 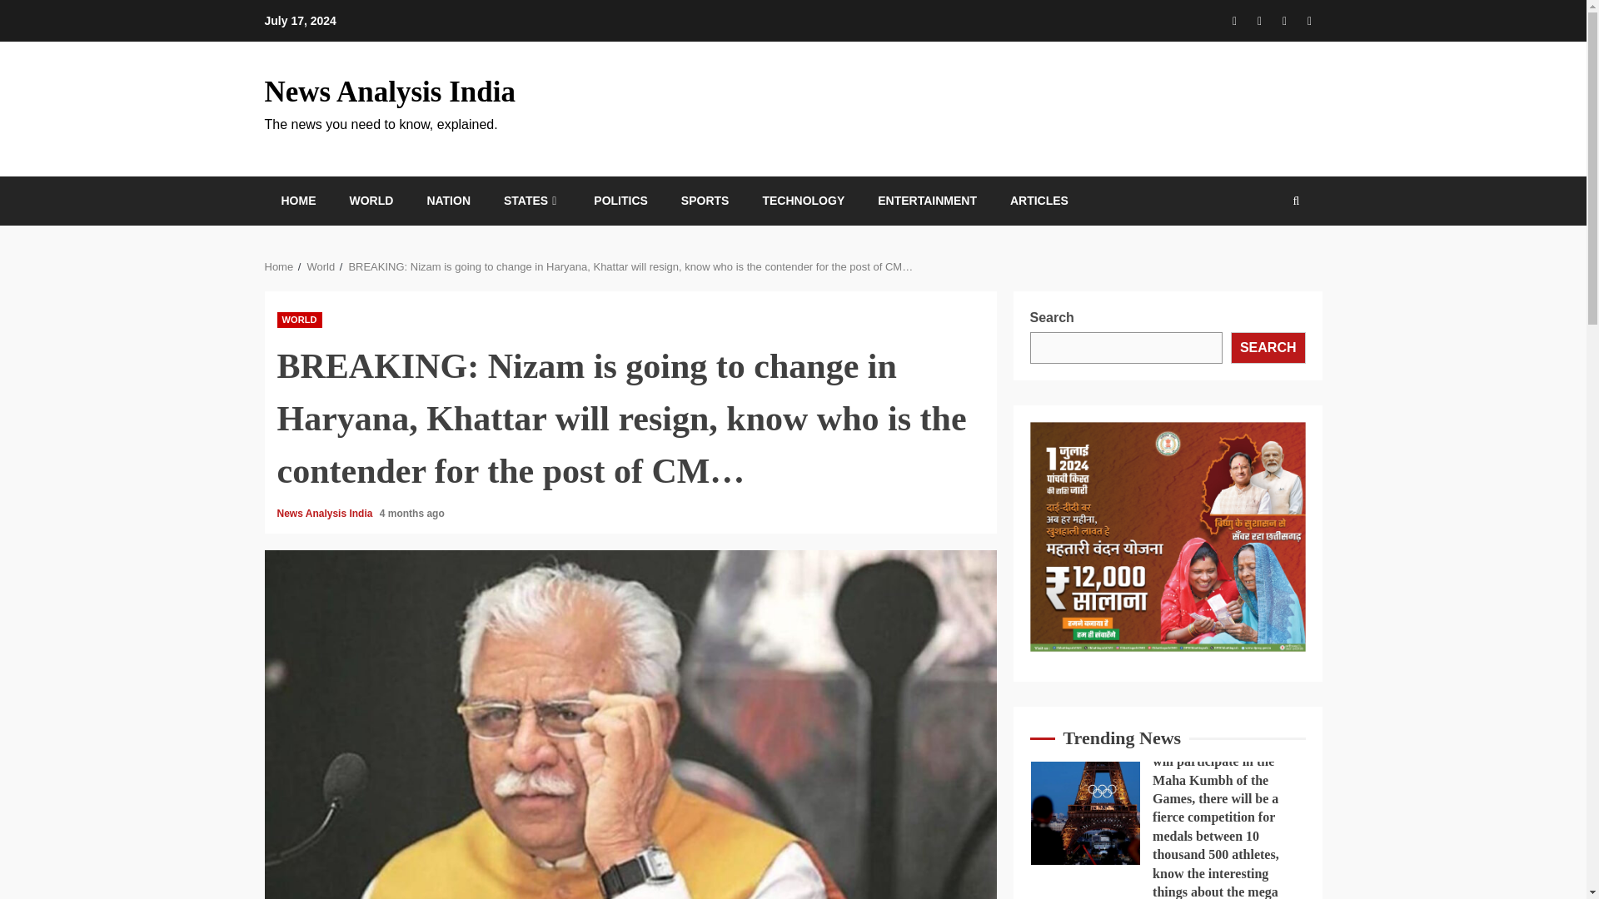 What do you see at coordinates (1284, 20) in the screenshot?
I see `YouTube` at bounding box center [1284, 20].